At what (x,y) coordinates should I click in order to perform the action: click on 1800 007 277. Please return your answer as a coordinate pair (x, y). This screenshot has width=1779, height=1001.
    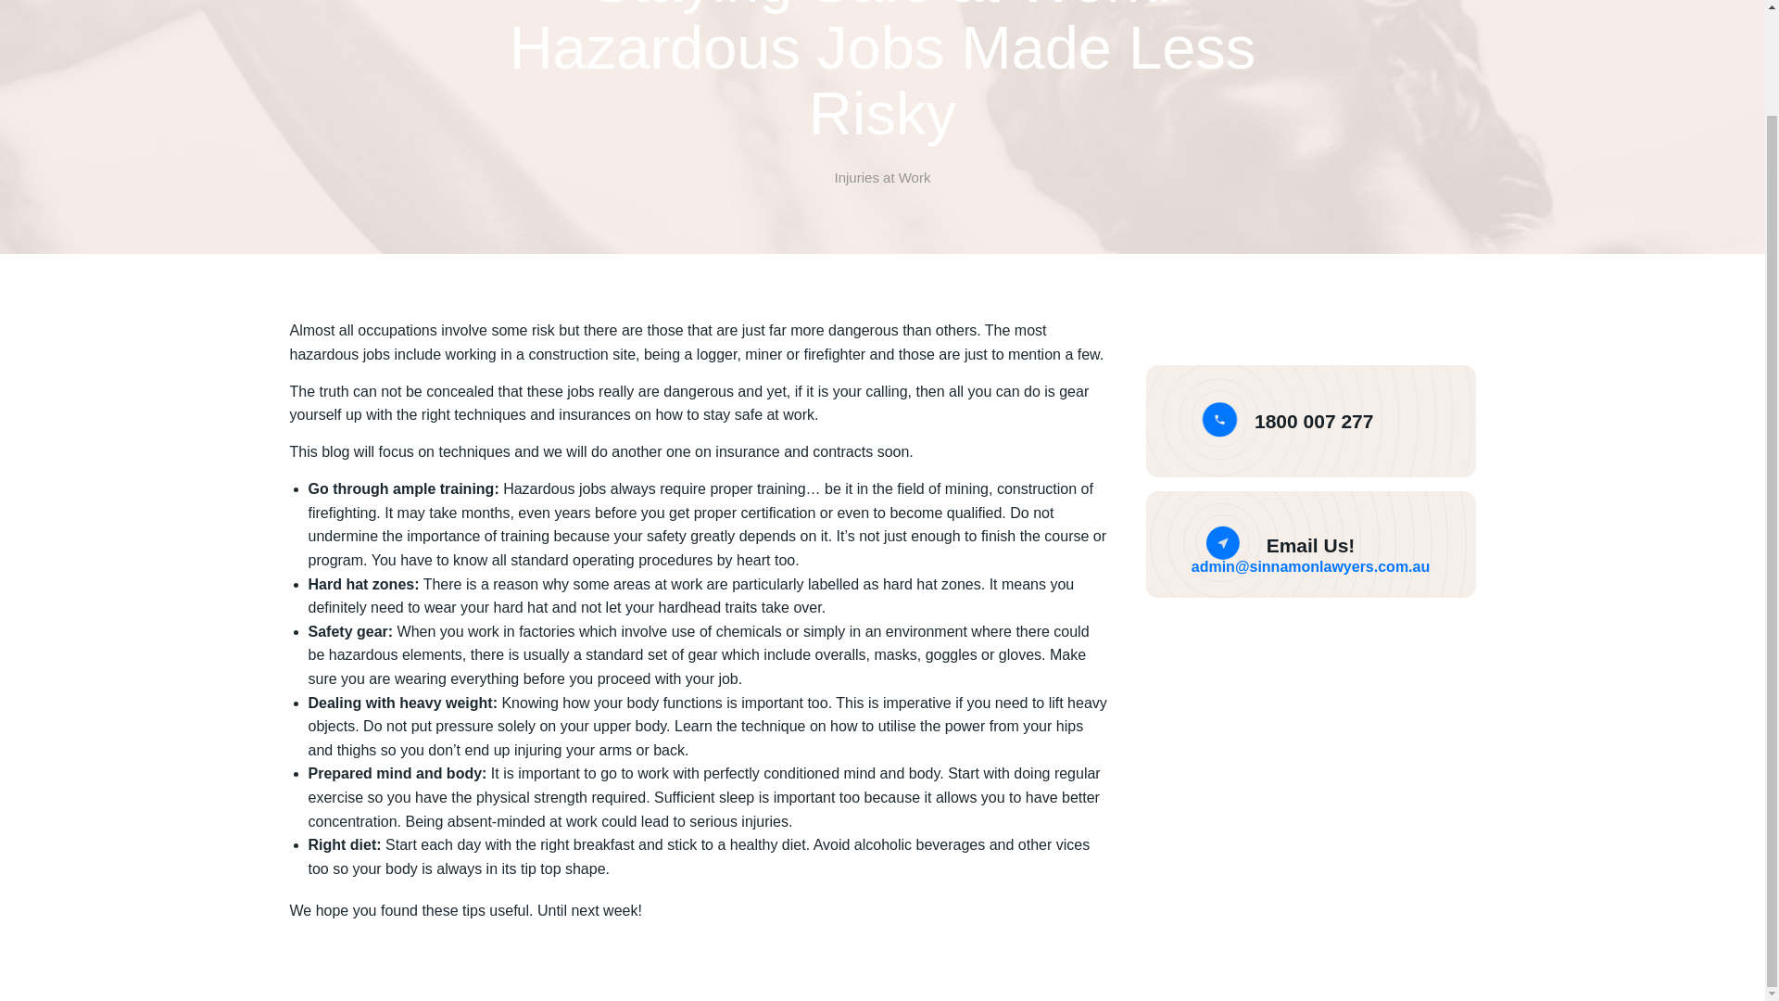
    Looking at the image, I should click on (1314, 421).